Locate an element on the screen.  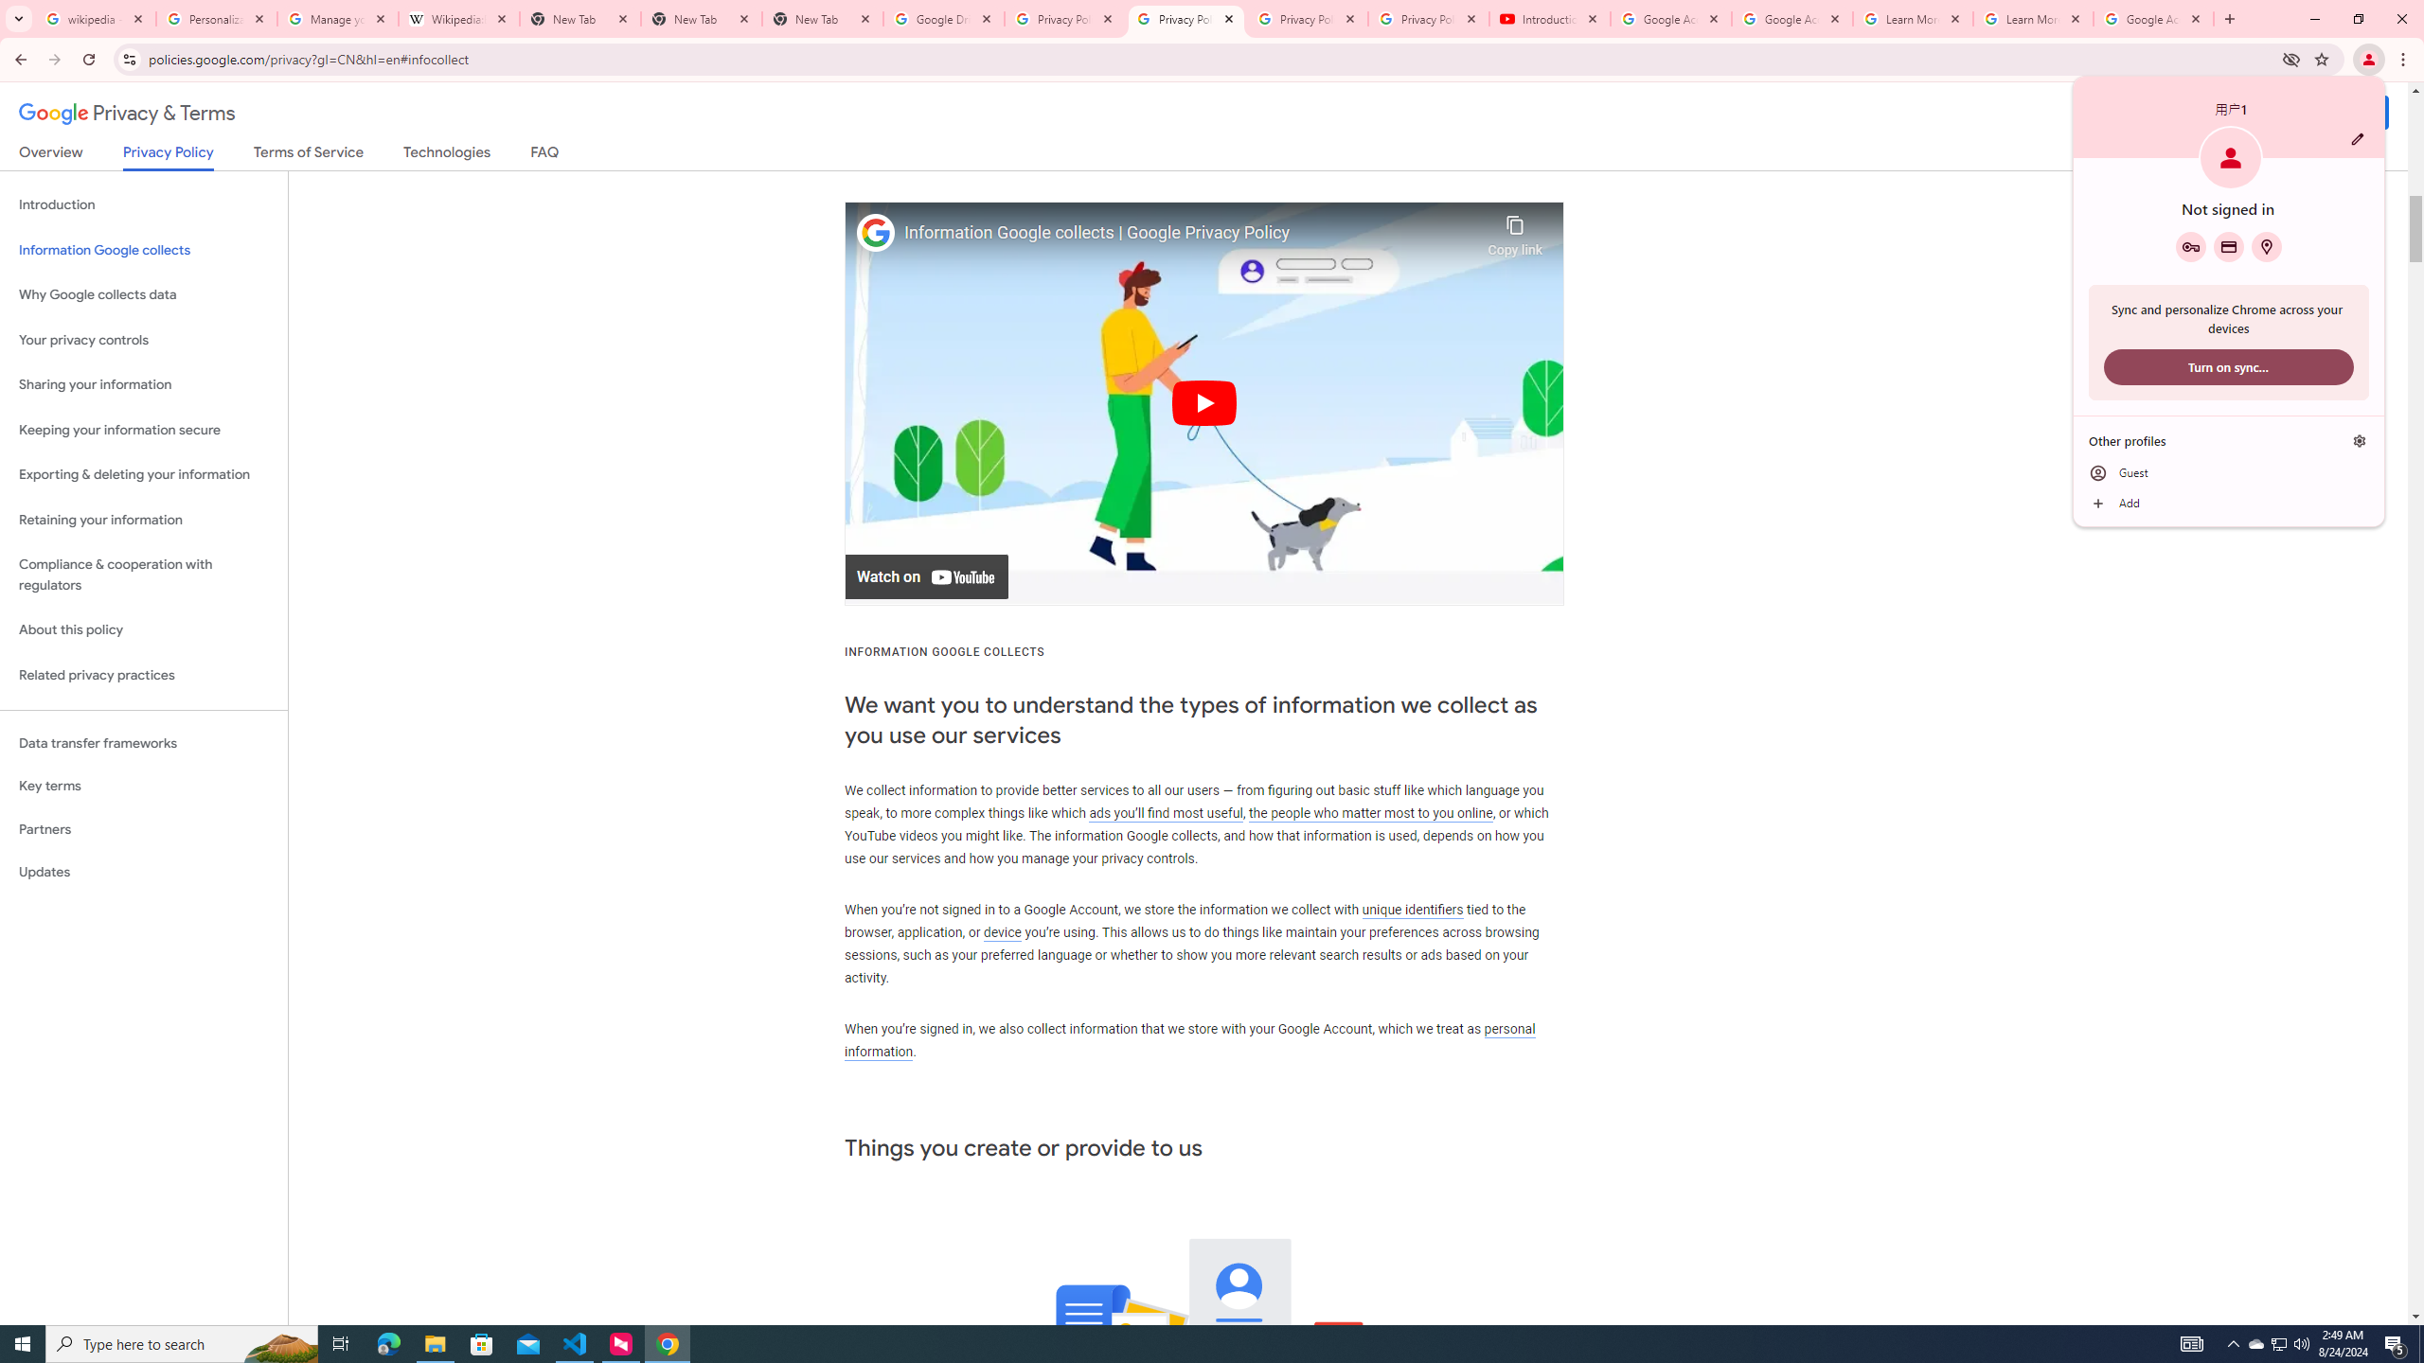
Start is located at coordinates (23, 1344).